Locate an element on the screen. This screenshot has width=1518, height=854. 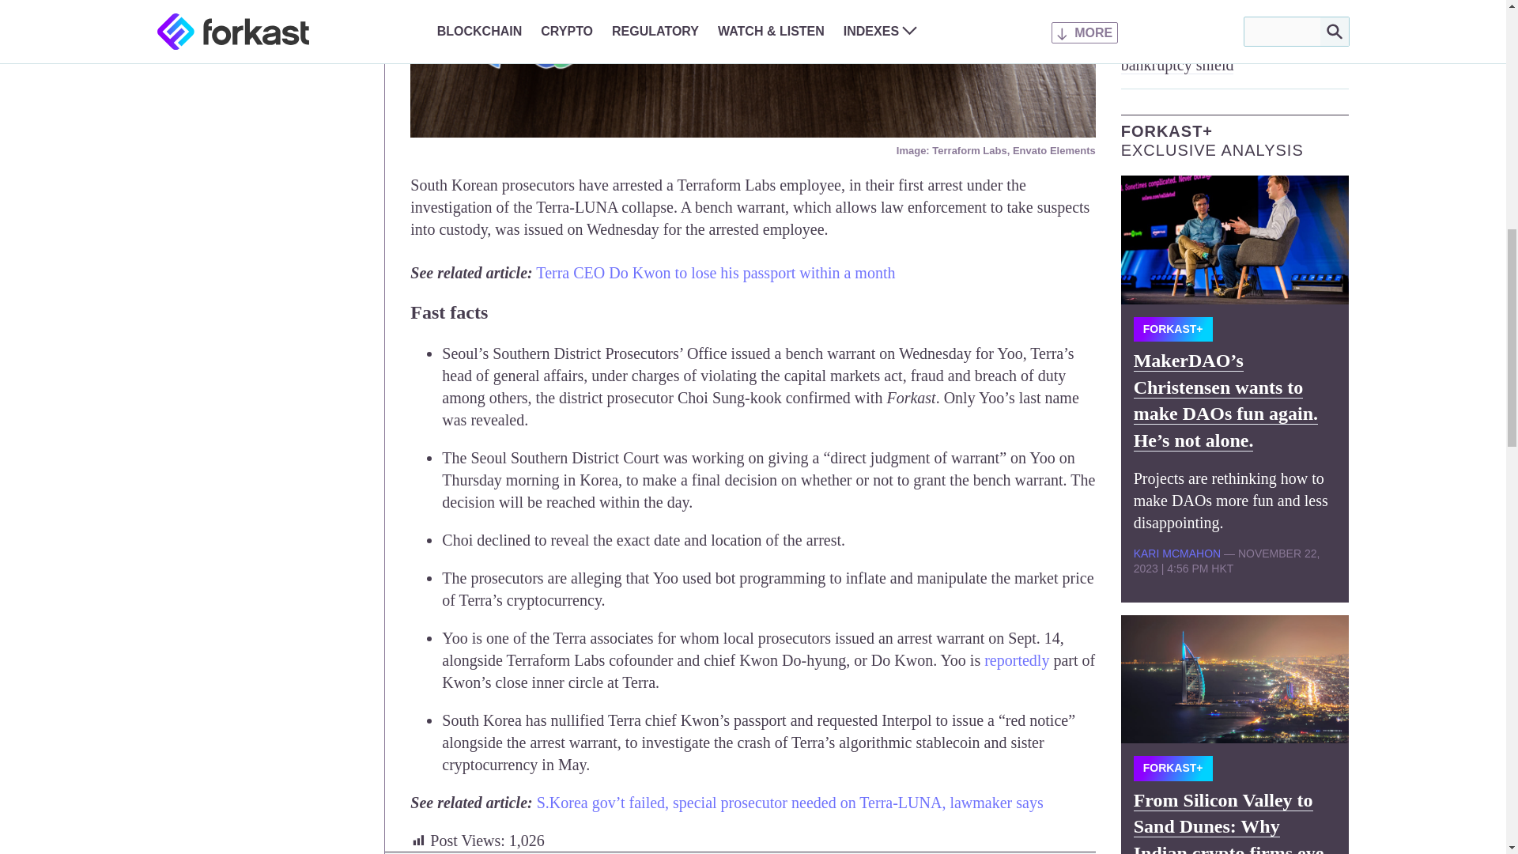
Posts by Kari McMahon is located at coordinates (1176, 554).